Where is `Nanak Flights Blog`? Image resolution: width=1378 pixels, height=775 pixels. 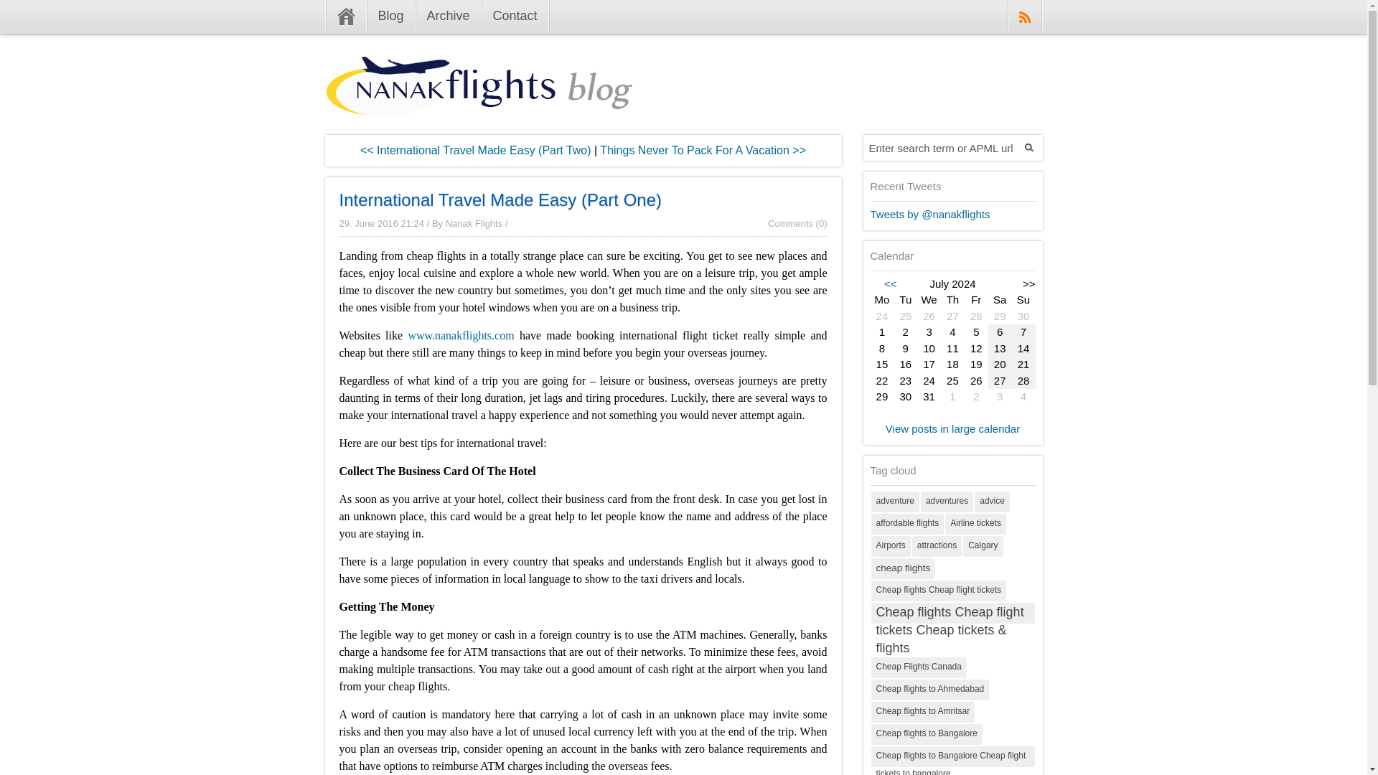 Nanak Flights Blog is located at coordinates (478, 105).